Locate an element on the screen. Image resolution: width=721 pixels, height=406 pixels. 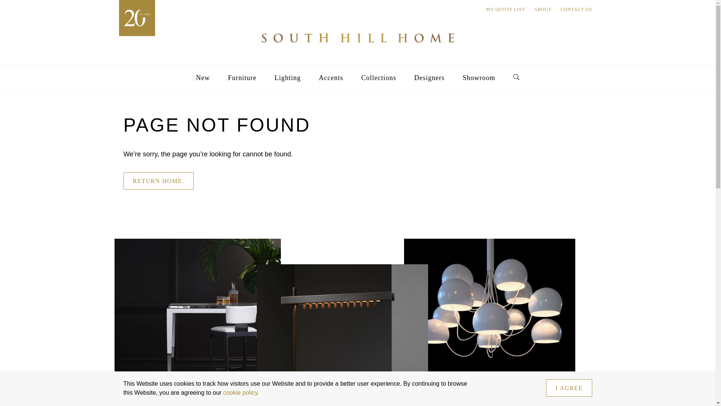
Powell Bonnell Console Table Cabaret 9416 Furniture 2 image is located at coordinates (195, 323).